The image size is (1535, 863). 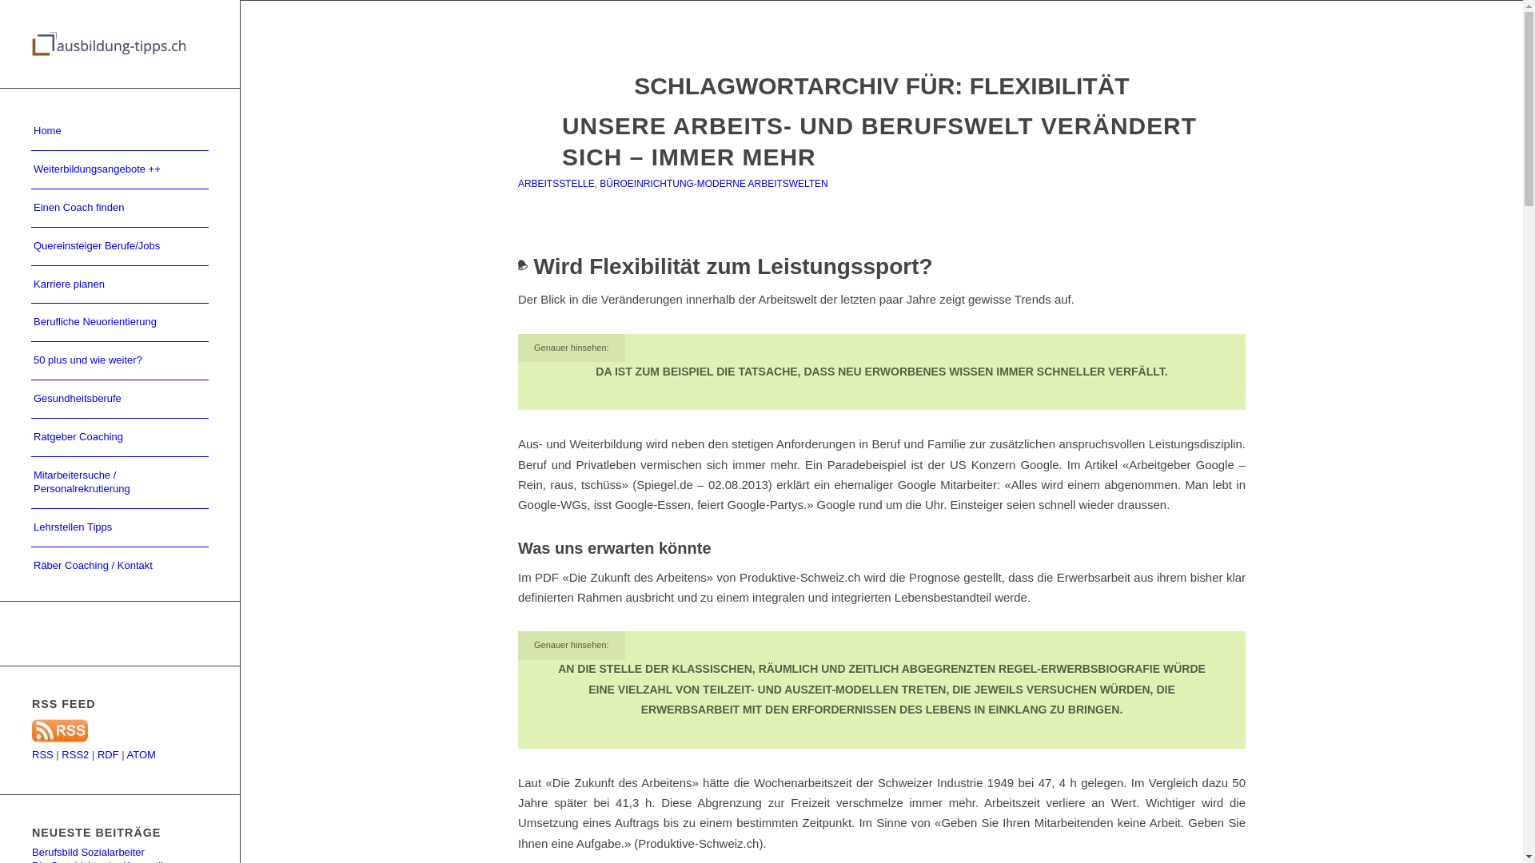 I want to click on RSS, so click(x=43, y=754).